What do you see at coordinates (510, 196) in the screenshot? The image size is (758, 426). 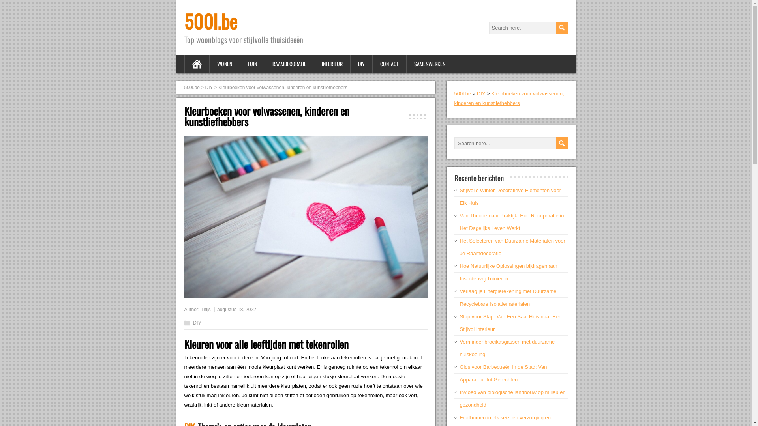 I see `Stijlvolle Winter Decoratieve Elementen voor Elk Huis` at bounding box center [510, 196].